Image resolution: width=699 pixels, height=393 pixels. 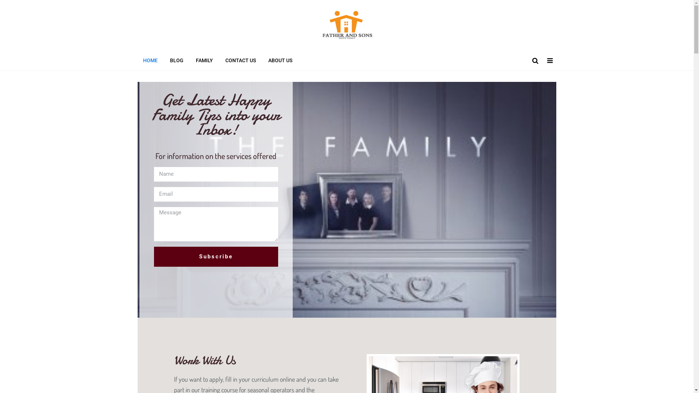 What do you see at coordinates (204, 60) in the screenshot?
I see `FAMILY` at bounding box center [204, 60].